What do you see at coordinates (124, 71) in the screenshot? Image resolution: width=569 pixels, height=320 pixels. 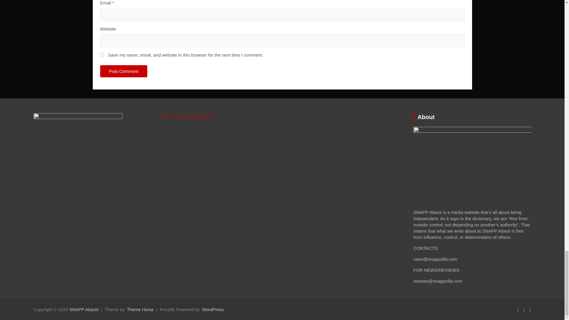 I see `Post Comment` at bounding box center [124, 71].